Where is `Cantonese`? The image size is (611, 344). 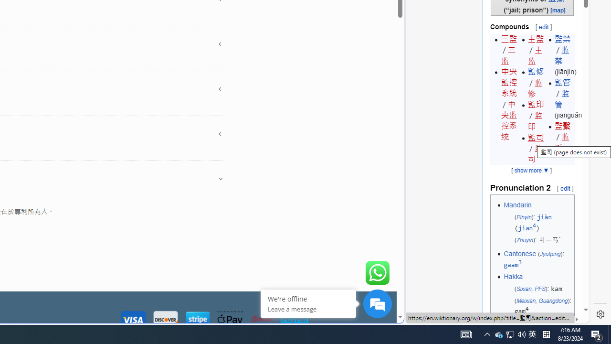
Cantonese is located at coordinates (519, 254).